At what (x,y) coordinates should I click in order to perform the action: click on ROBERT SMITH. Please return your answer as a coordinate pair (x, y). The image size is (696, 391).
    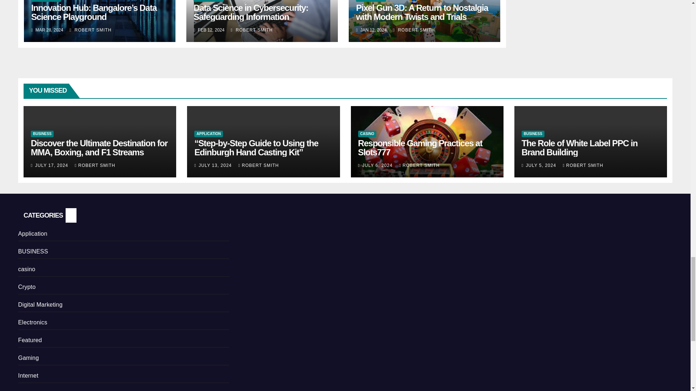
    Looking at the image, I should click on (414, 30).